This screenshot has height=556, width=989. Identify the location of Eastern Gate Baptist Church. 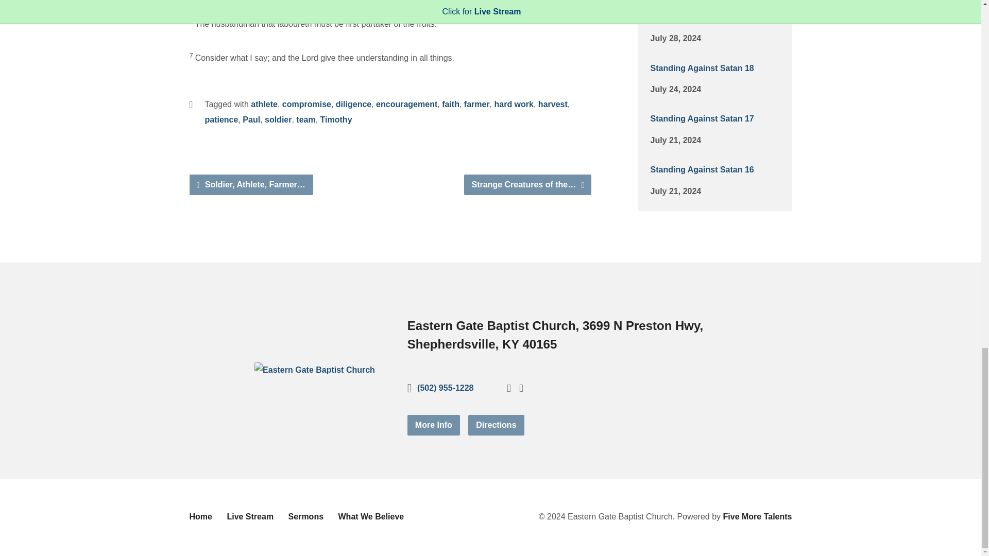
(314, 370).